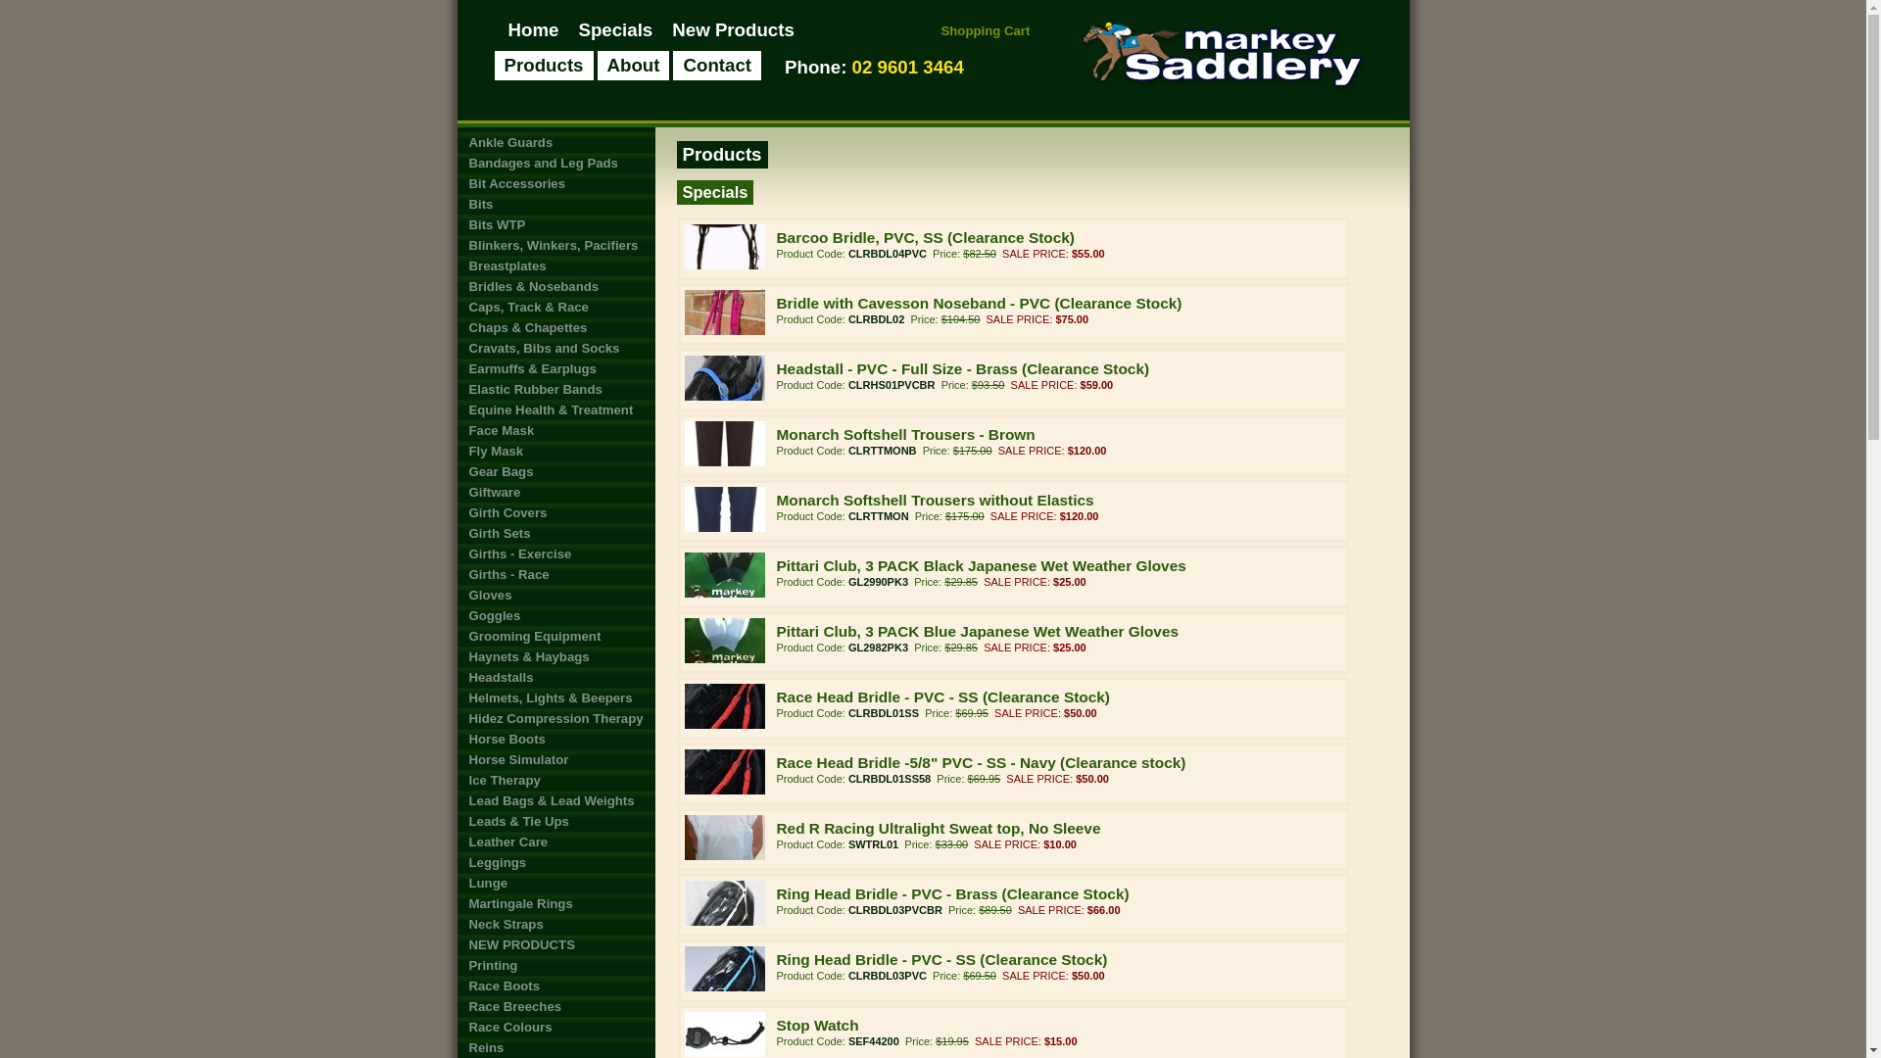 The width and height of the screenshot is (1881, 1058). What do you see at coordinates (555, 596) in the screenshot?
I see `Gloves` at bounding box center [555, 596].